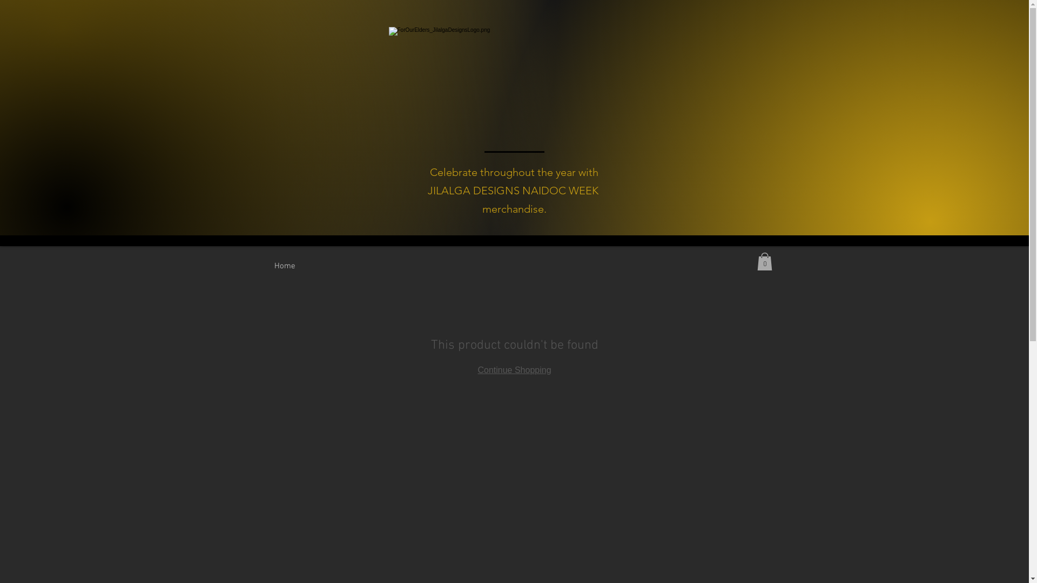 Image resolution: width=1037 pixels, height=583 pixels. What do you see at coordinates (298, 266) in the screenshot?
I see `Landing Page` at bounding box center [298, 266].